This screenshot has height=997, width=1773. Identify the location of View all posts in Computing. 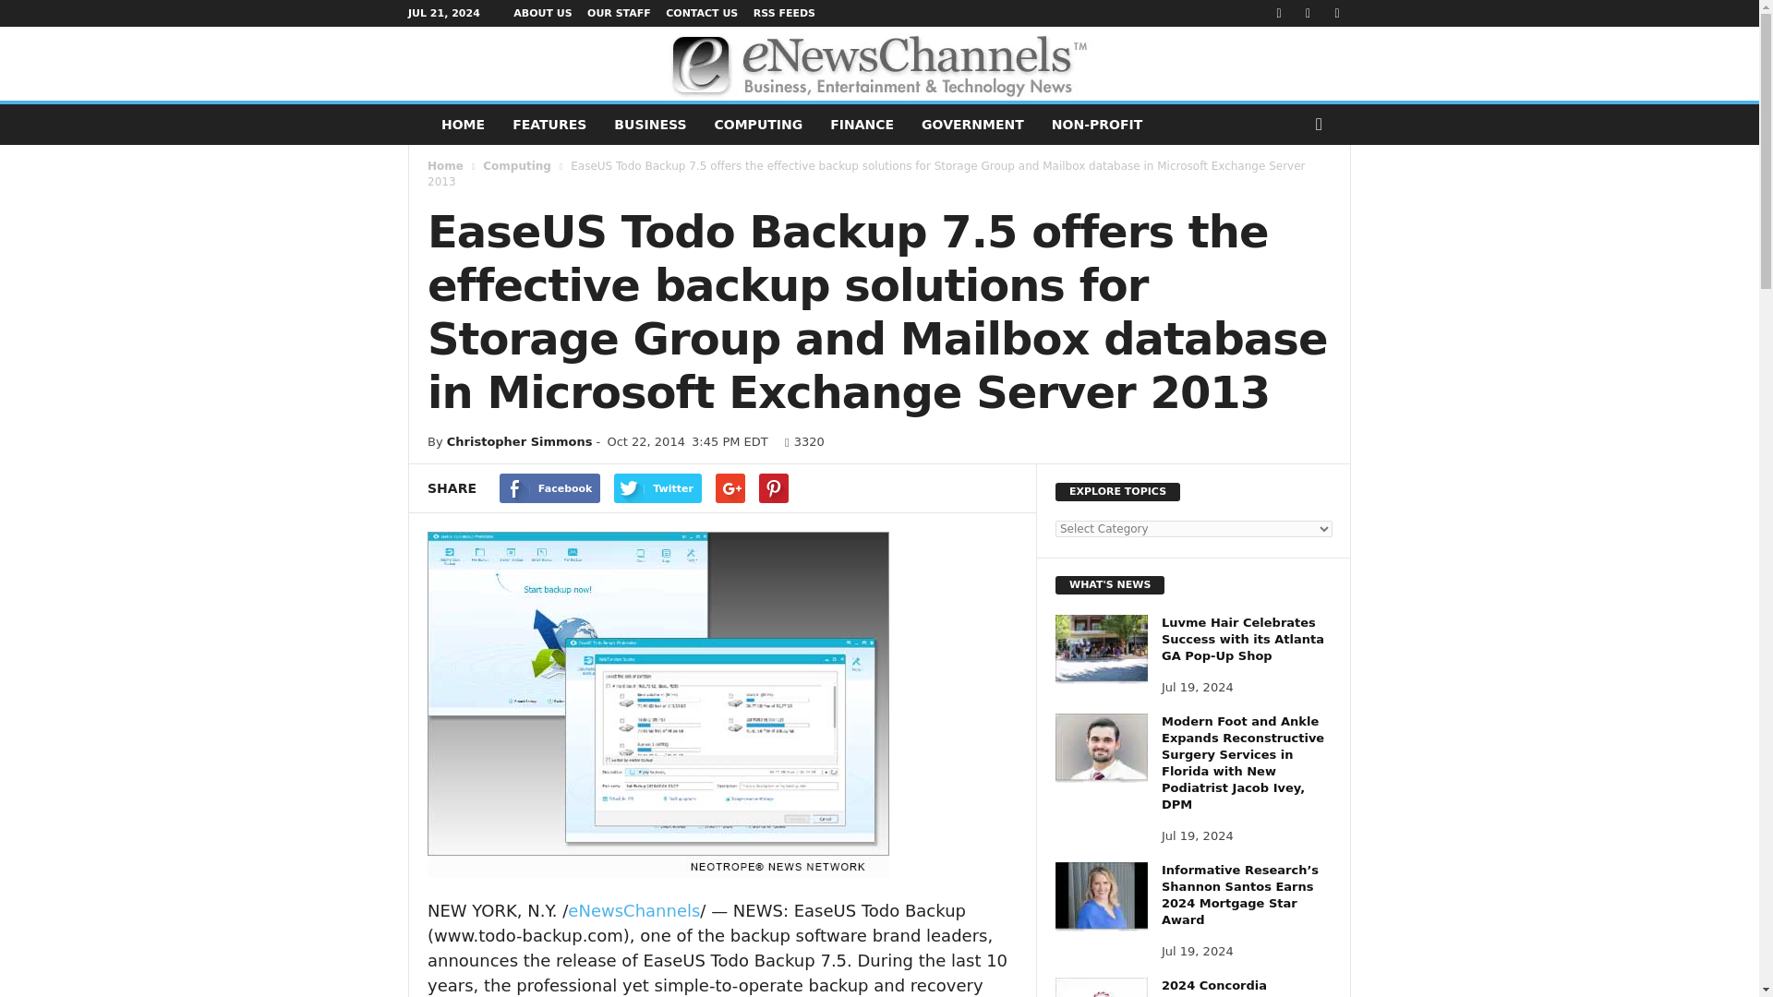
(517, 165).